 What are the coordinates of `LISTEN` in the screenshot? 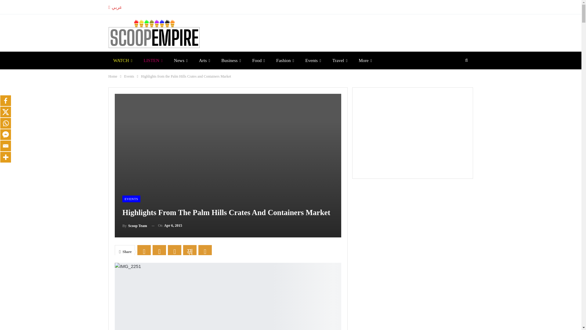 It's located at (153, 60).